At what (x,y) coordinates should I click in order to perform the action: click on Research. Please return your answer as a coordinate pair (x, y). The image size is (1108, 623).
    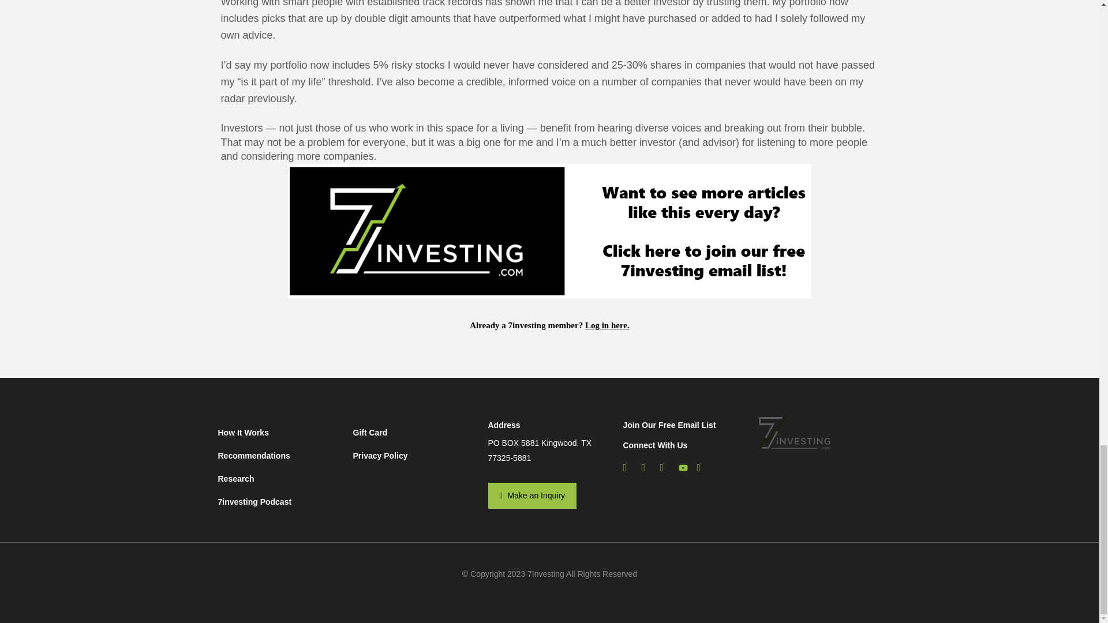
    Looking at the image, I should click on (279, 479).